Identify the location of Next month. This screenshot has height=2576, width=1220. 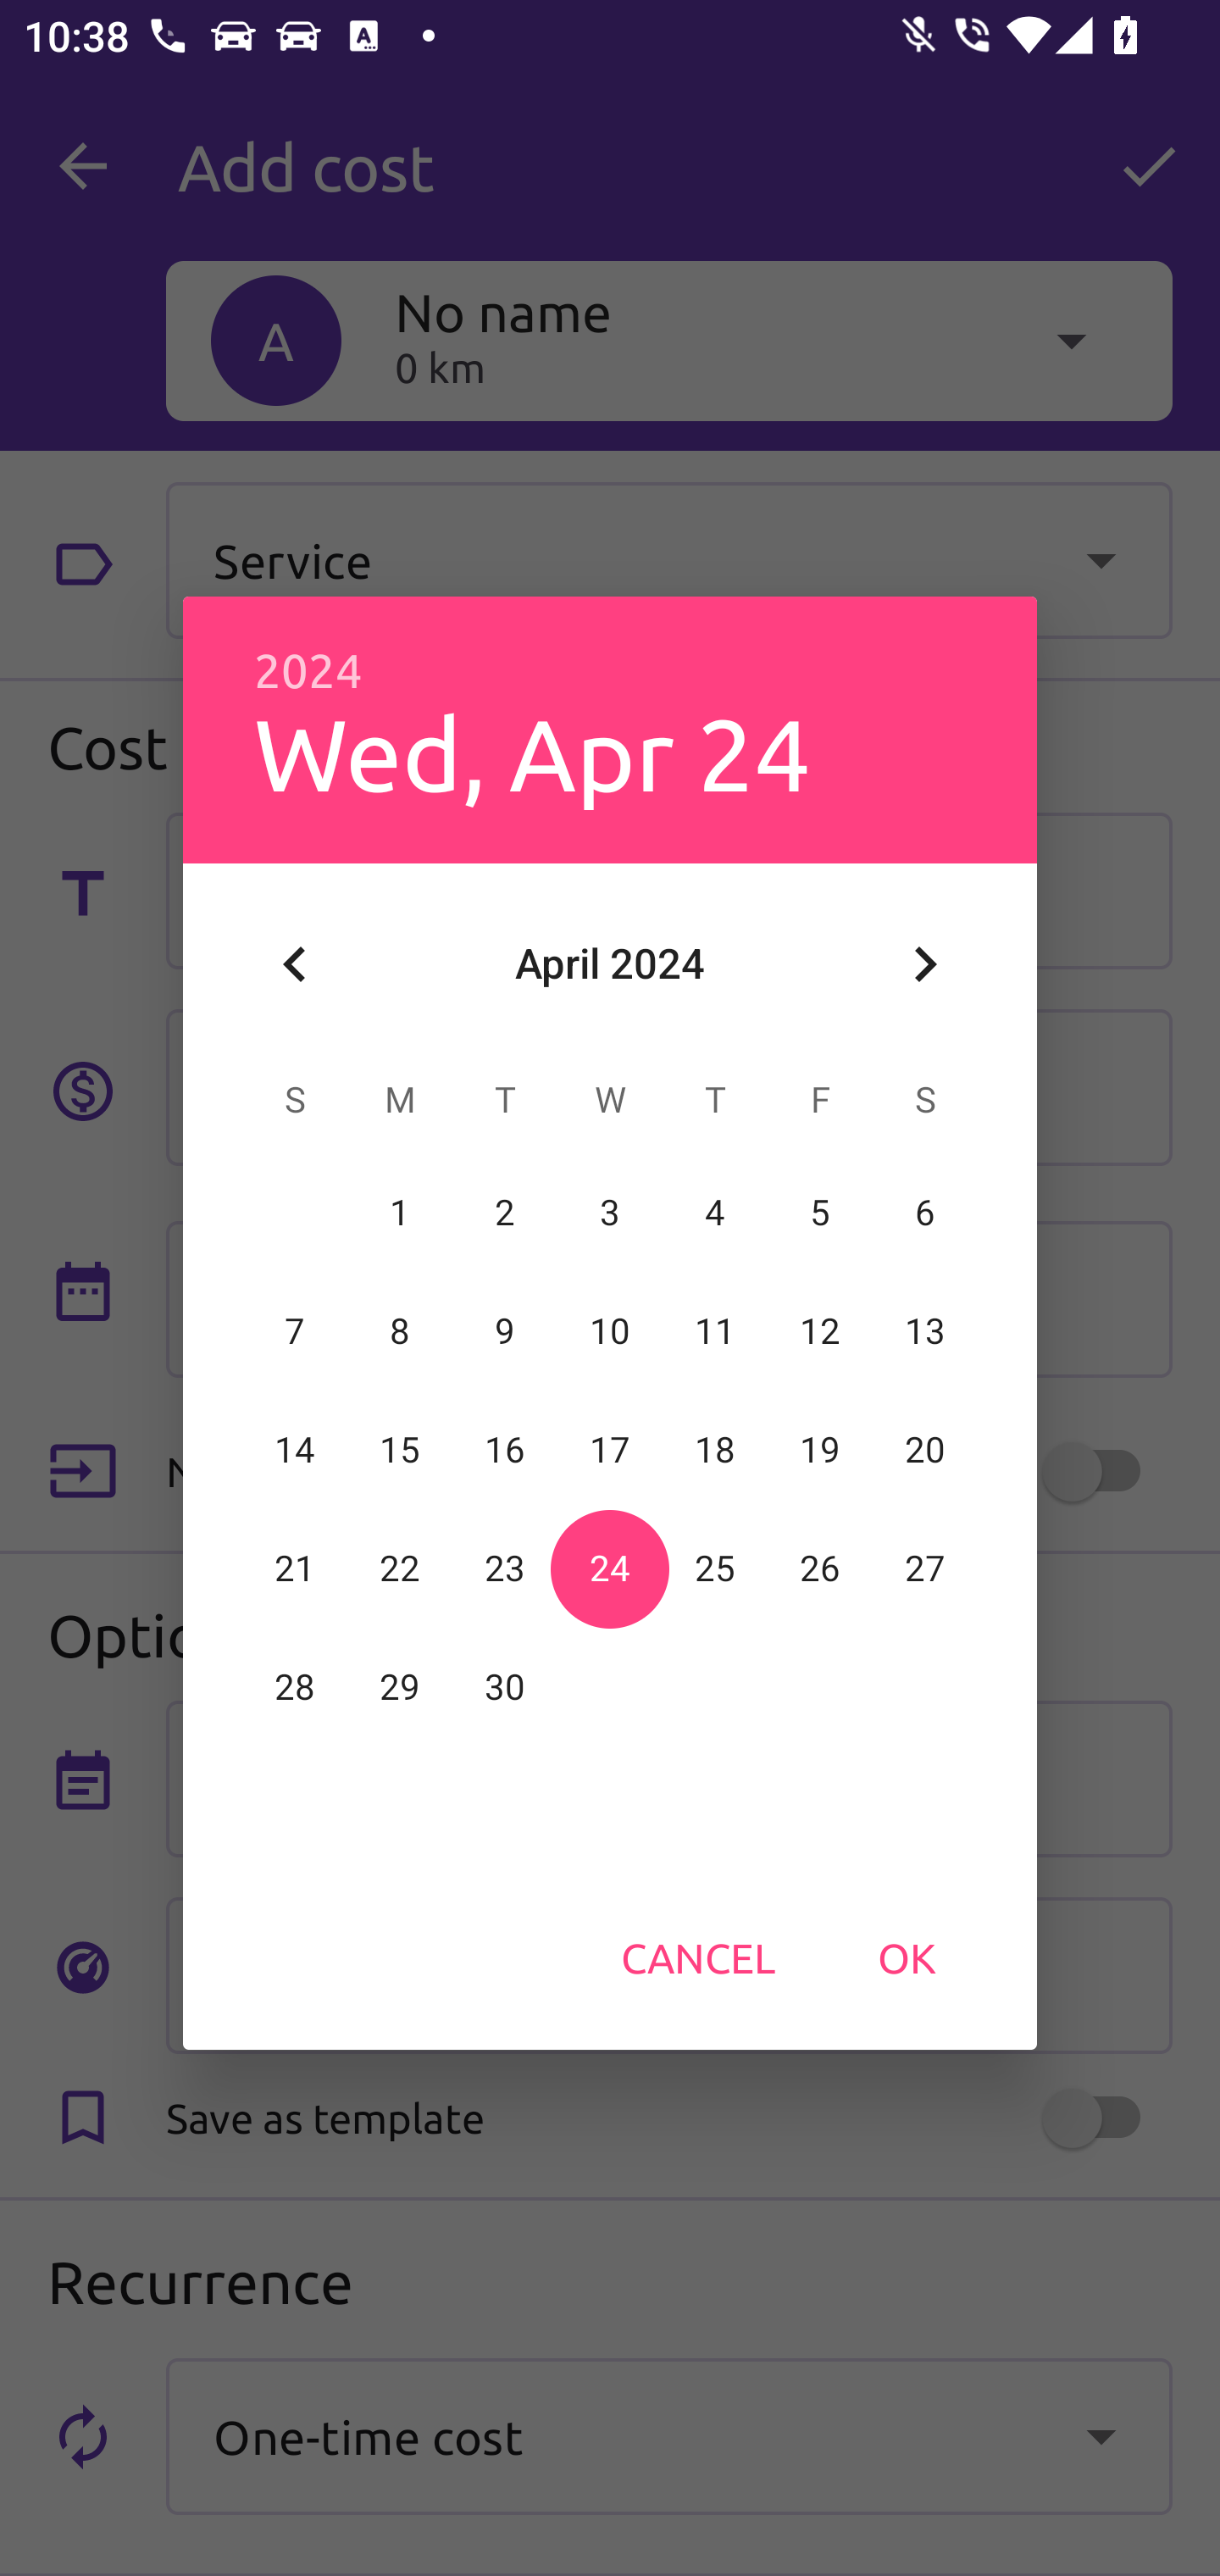
(925, 964).